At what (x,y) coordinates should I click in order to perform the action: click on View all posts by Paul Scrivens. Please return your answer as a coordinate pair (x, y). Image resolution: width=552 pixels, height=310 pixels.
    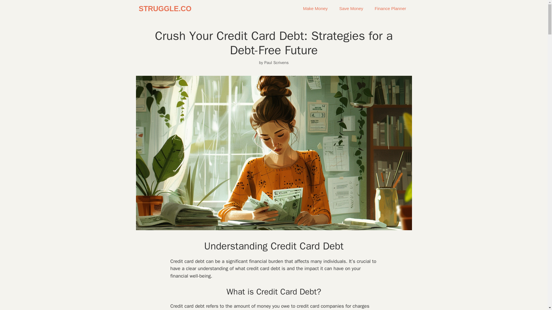
    Looking at the image, I should click on (277, 63).